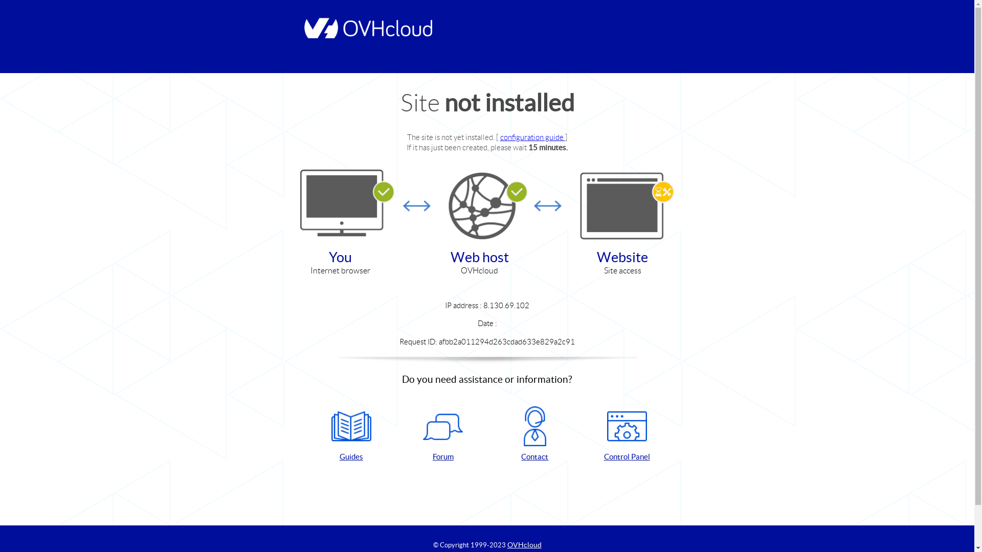 This screenshot has width=982, height=552. What do you see at coordinates (351, 434) in the screenshot?
I see `Guides` at bounding box center [351, 434].